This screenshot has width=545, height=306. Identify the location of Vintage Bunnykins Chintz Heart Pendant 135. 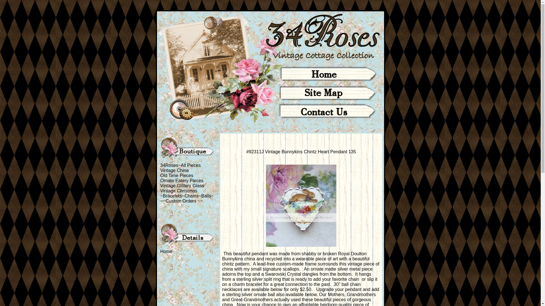
(301, 206).